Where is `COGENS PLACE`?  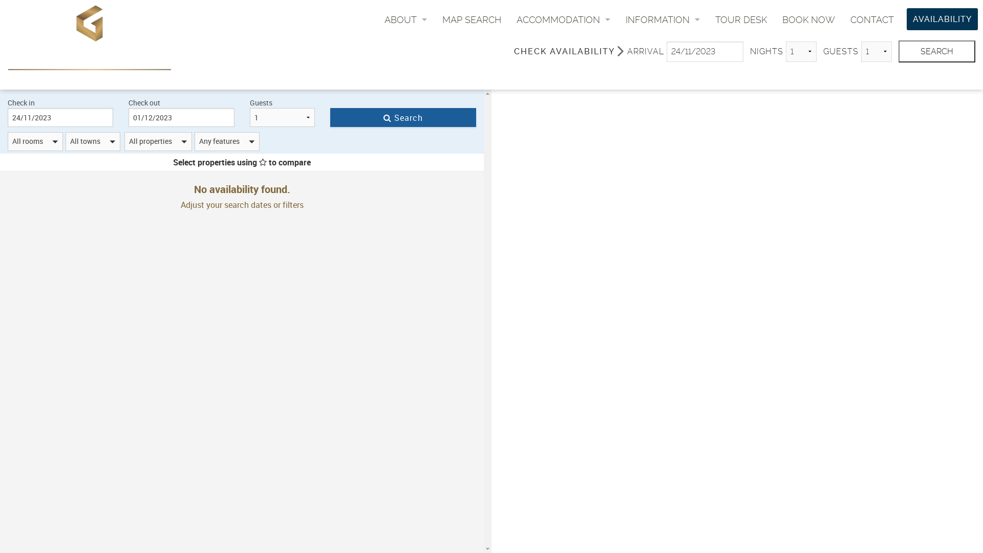
COGENS PLACE is located at coordinates (563, 66).